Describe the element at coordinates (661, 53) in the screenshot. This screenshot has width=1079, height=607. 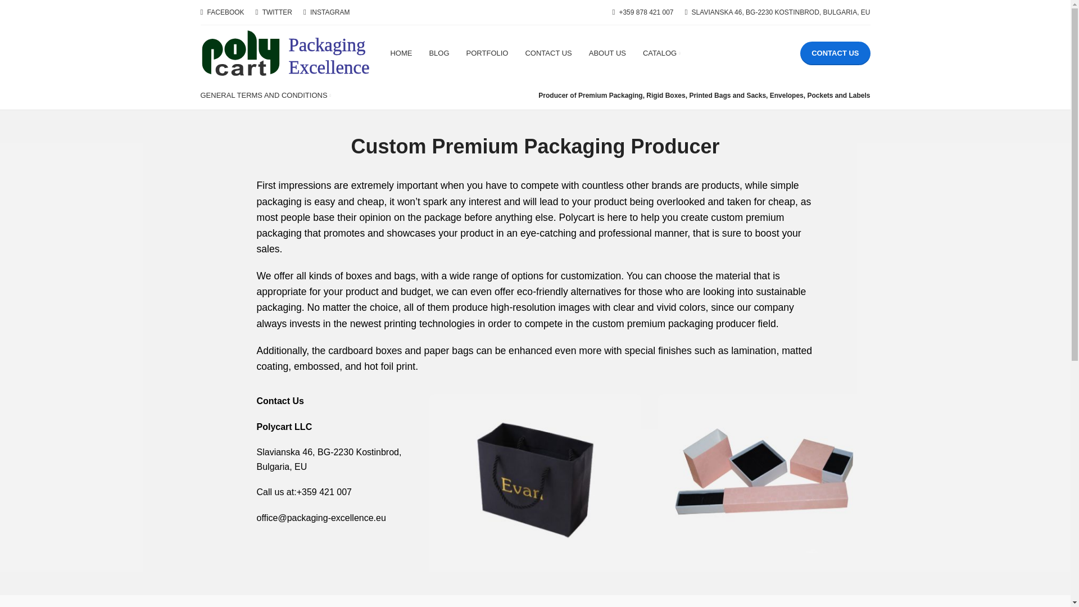
I see `CATALOG` at that location.